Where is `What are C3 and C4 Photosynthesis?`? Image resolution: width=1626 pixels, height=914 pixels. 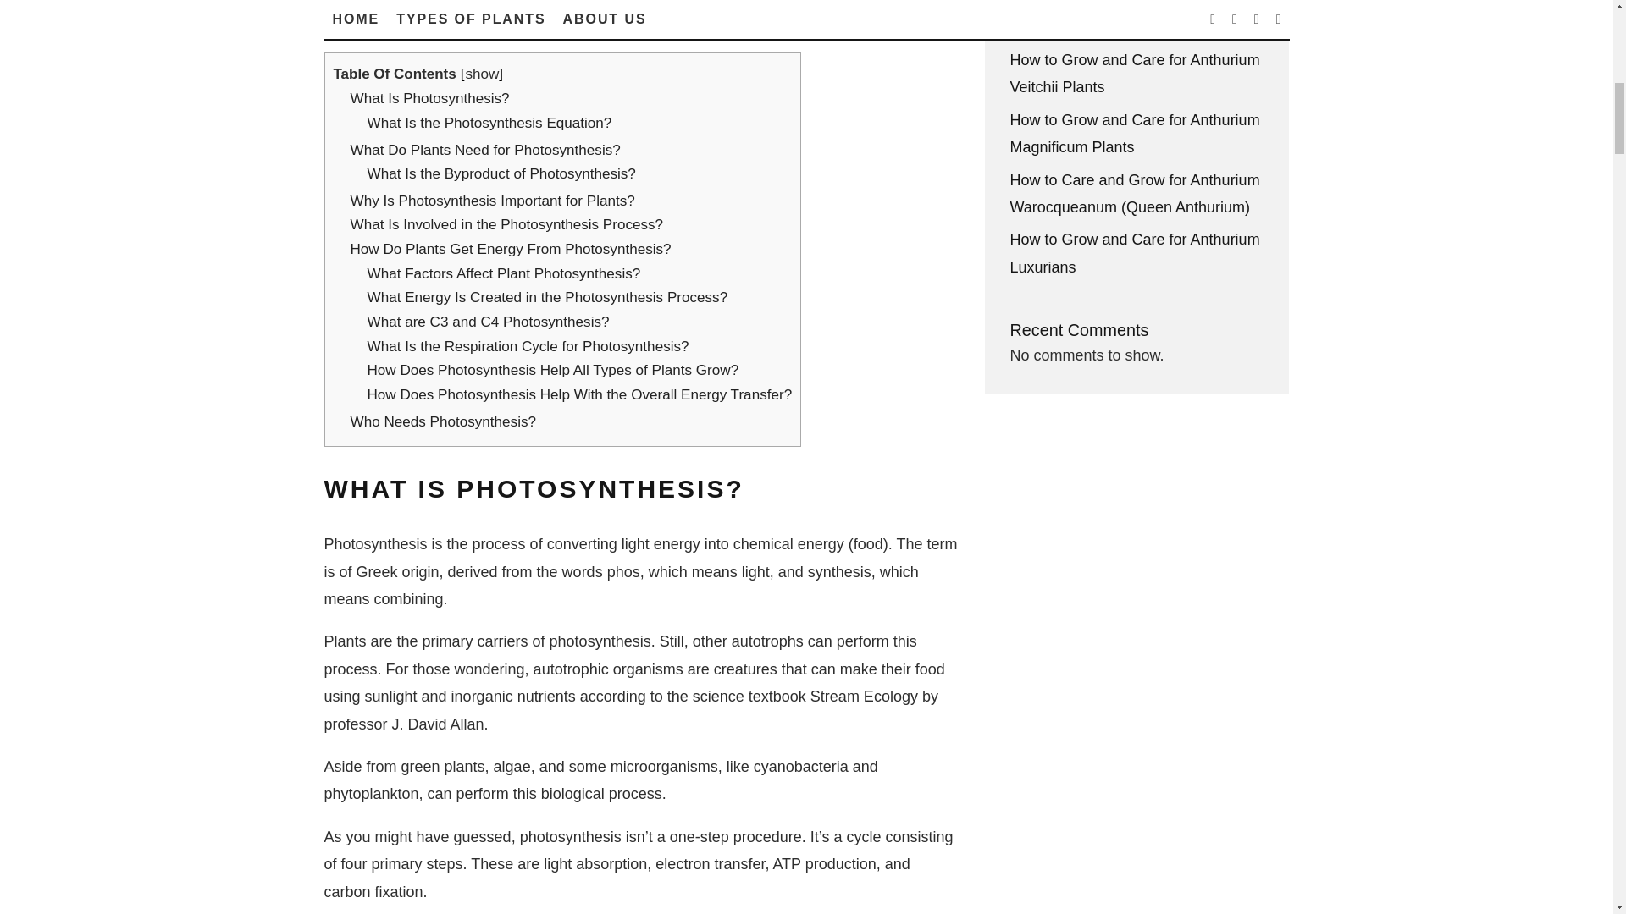
What are C3 and C4 Photosynthesis? is located at coordinates (488, 322).